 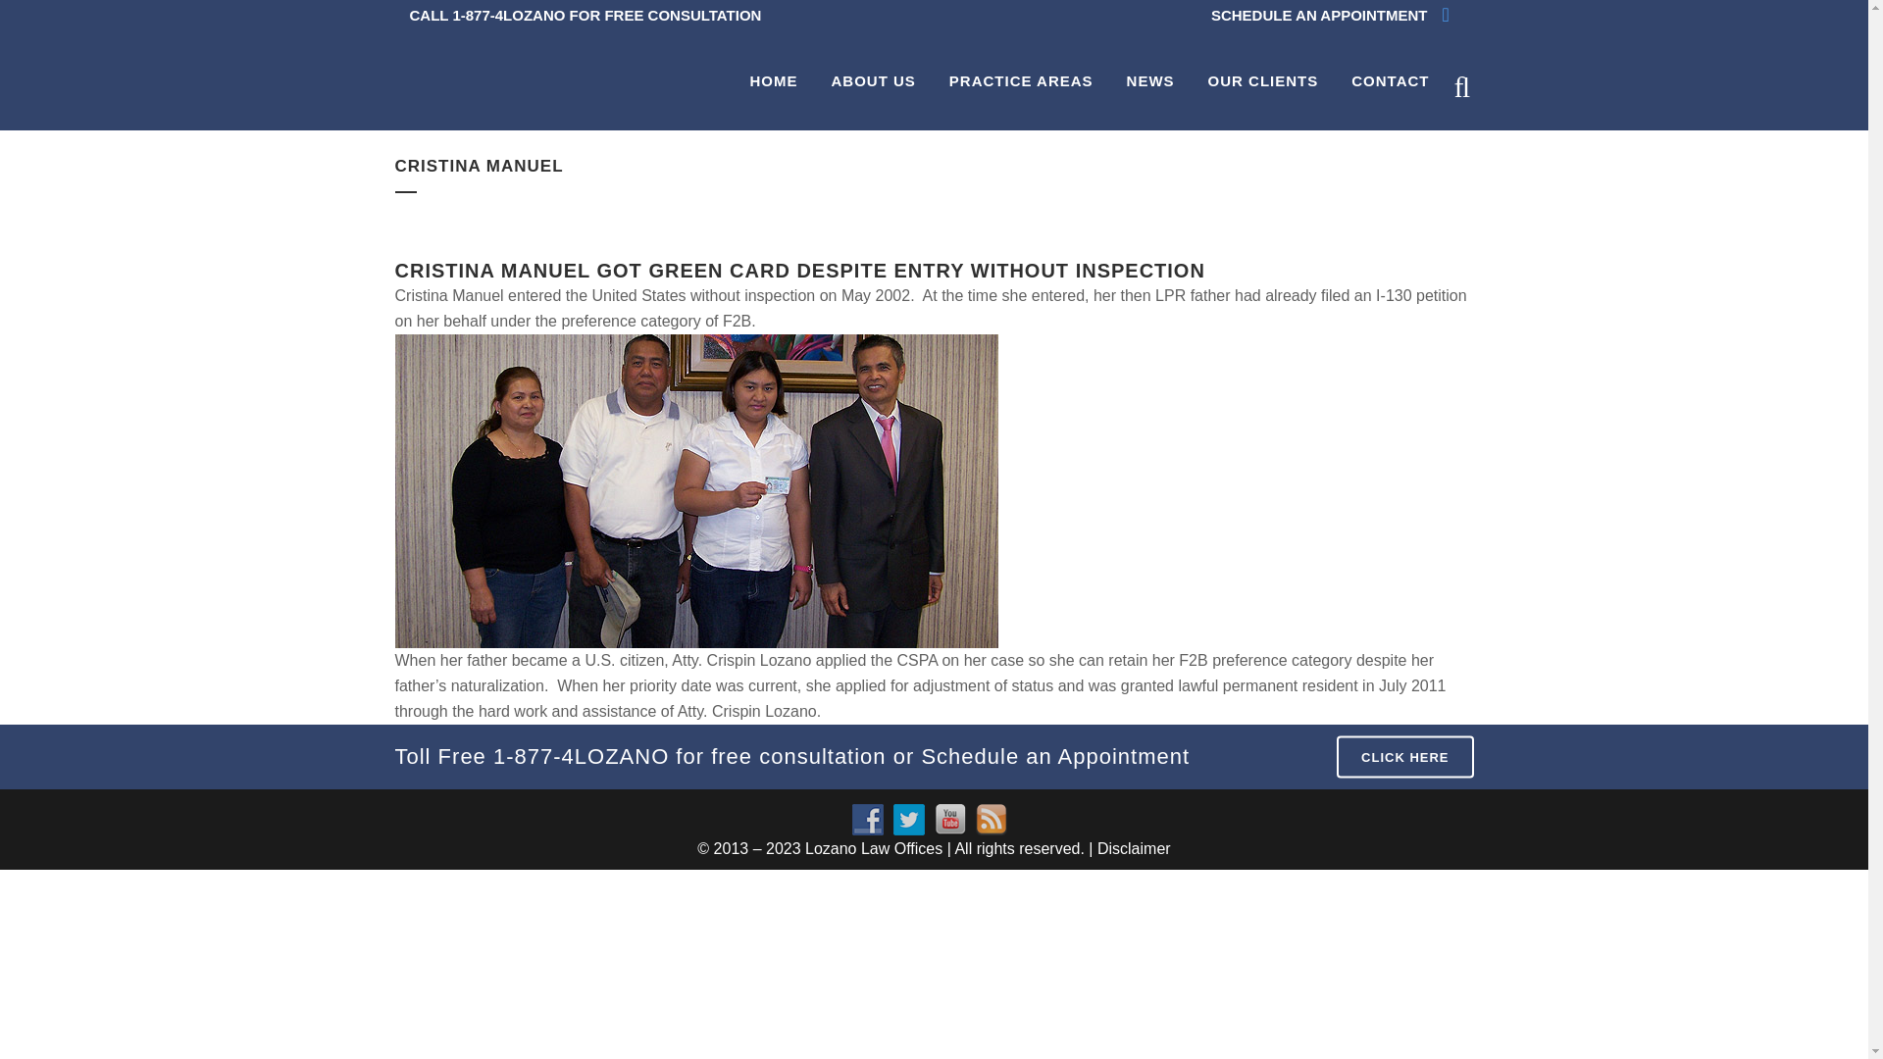 I want to click on PRACTICE AREAS, so click(x=1021, y=80).